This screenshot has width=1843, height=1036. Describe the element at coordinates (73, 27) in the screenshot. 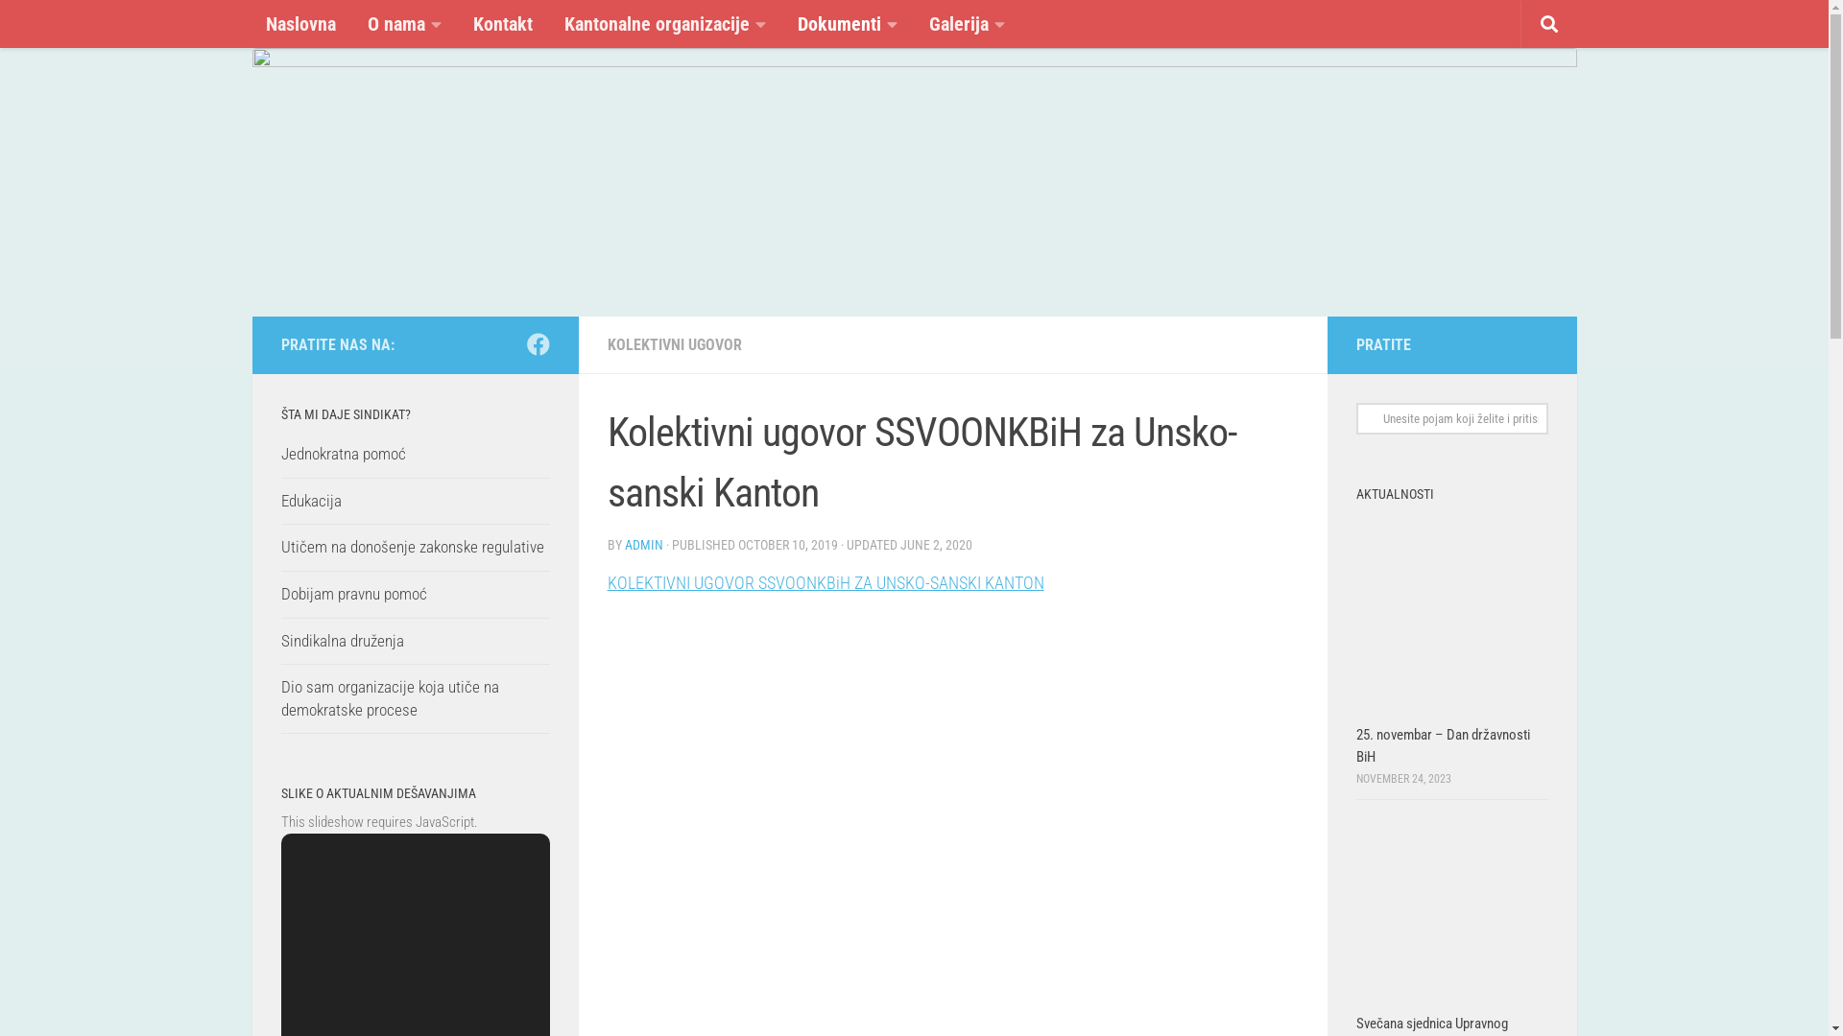

I see `Skip to content` at that location.